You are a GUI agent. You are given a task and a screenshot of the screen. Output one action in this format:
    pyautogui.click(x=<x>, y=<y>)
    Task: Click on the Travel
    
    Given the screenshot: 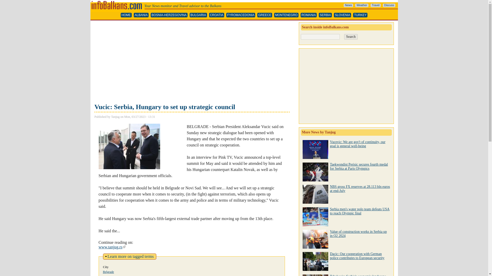 What is the action you would take?
    pyautogui.click(x=376, y=5)
    